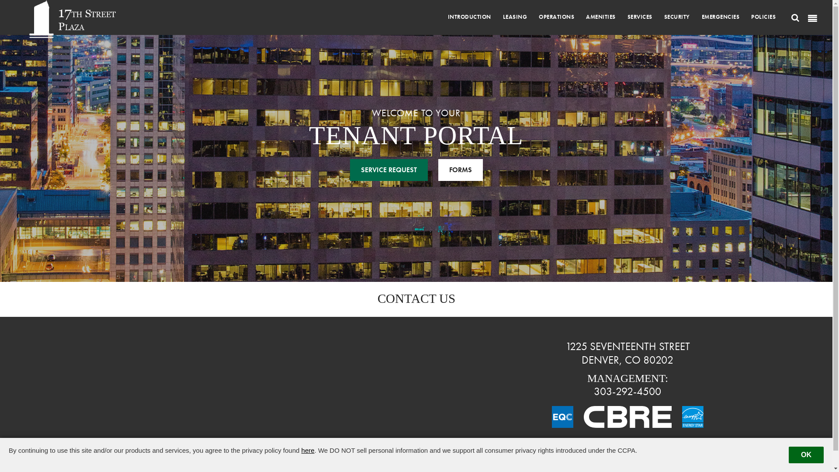 The width and height of the screenshot is (839, 472). I want to click on 1225 SEVENTEENTH STREET
DENVER, CO 80202, so click(628, 353).